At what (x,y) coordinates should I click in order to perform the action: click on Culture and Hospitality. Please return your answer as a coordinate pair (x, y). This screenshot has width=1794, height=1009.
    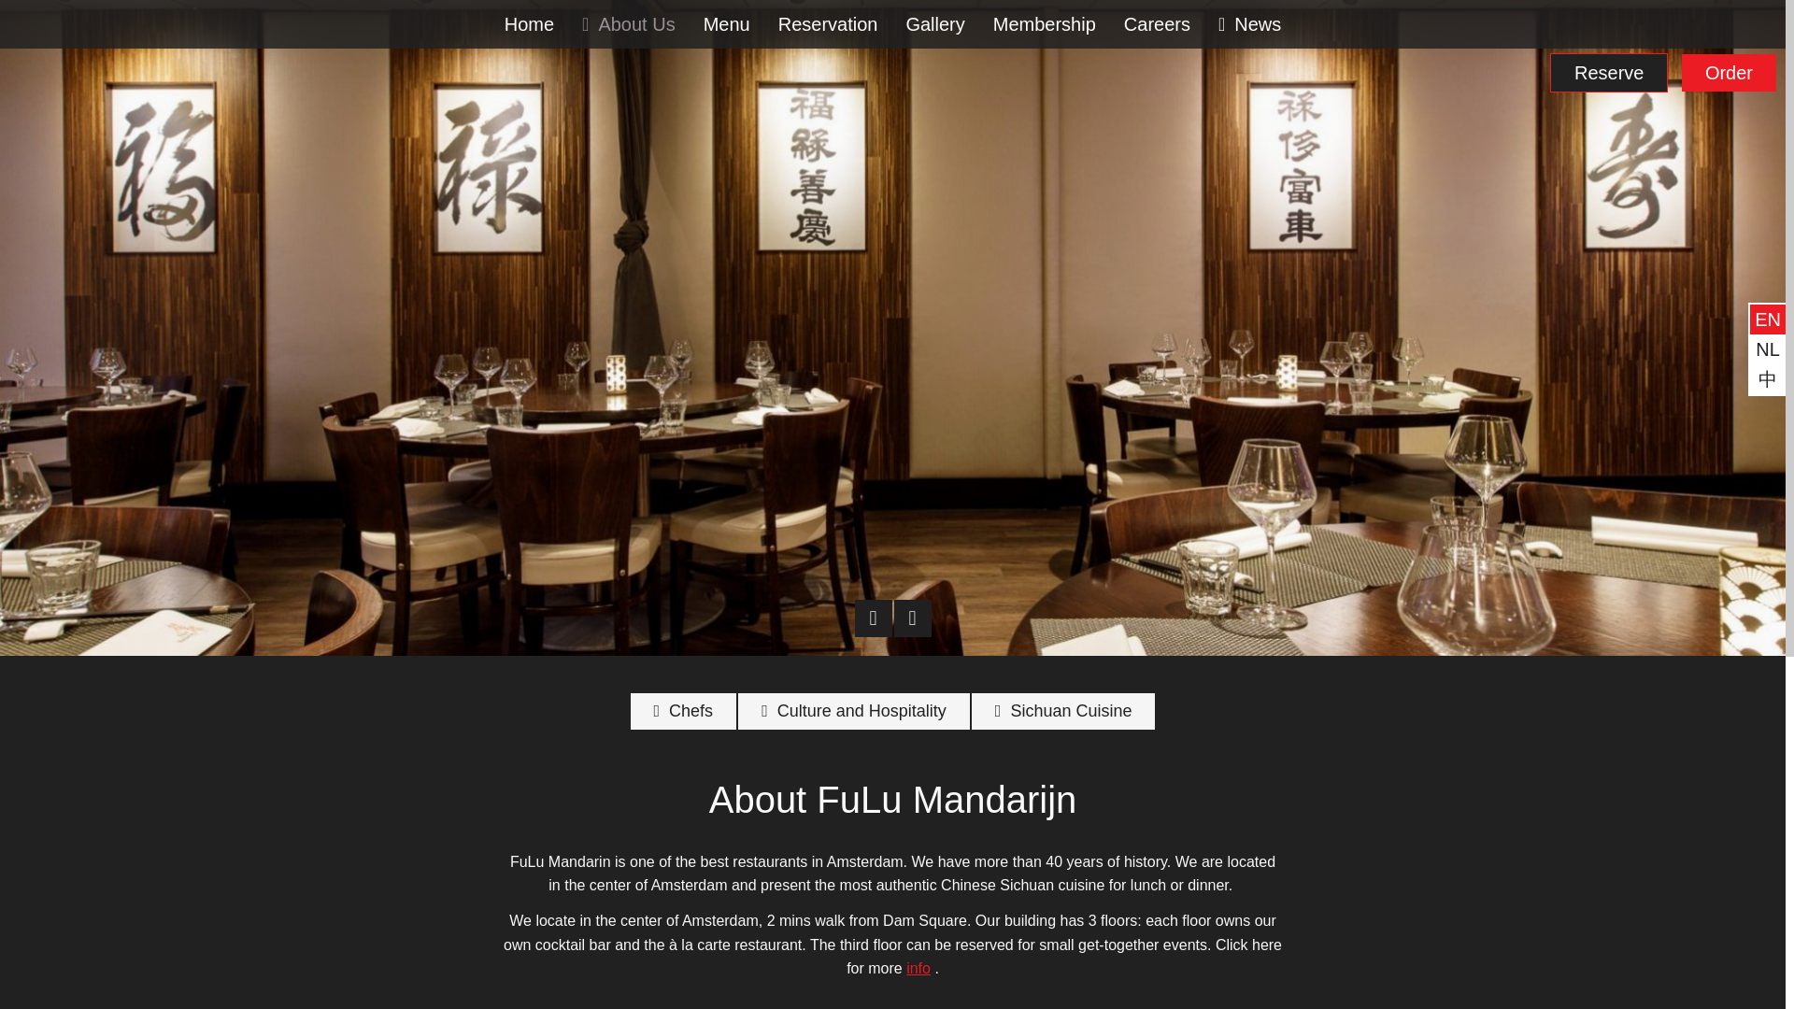
    Looking at the image, I should click on (854, 710).